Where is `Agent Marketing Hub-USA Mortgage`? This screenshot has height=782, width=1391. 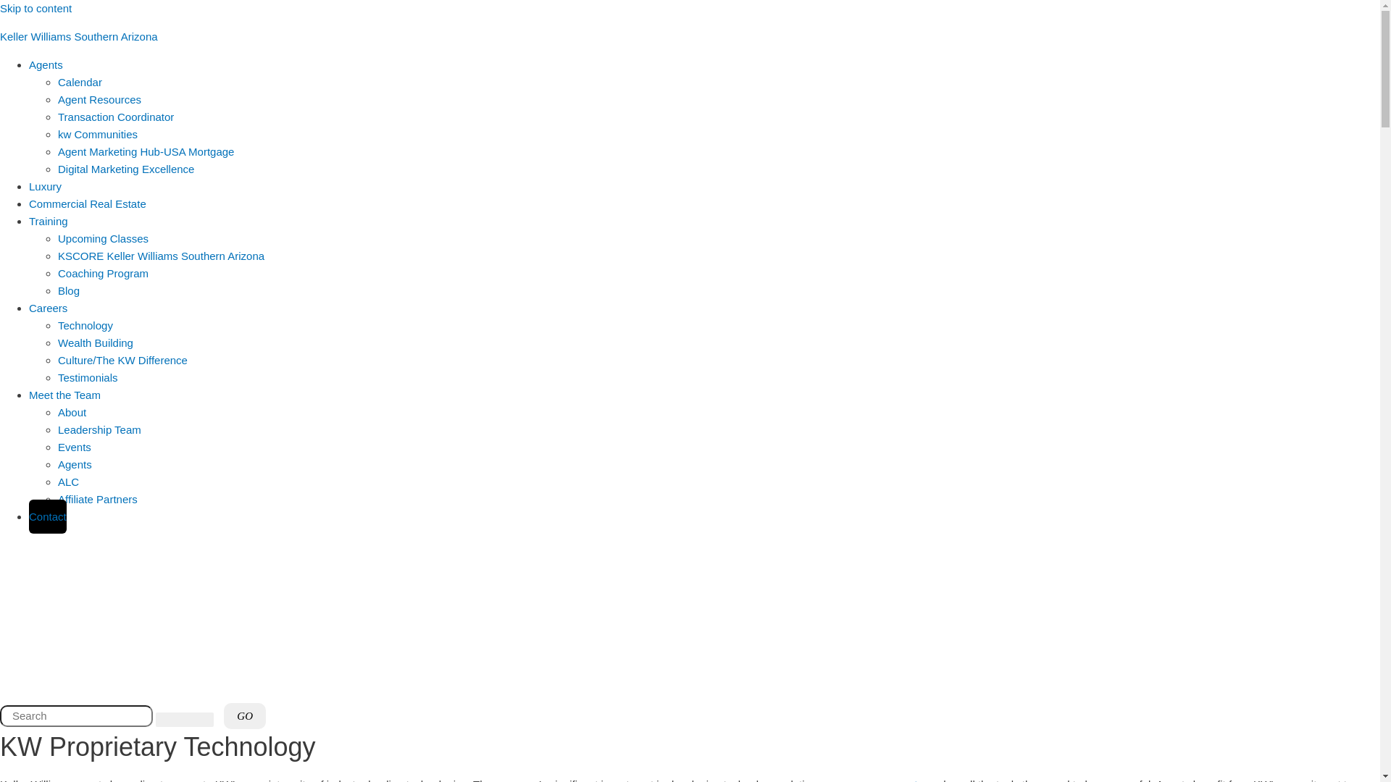 Agent Marketing Hub-USA Mortgage is located at coordinates (146, 152).